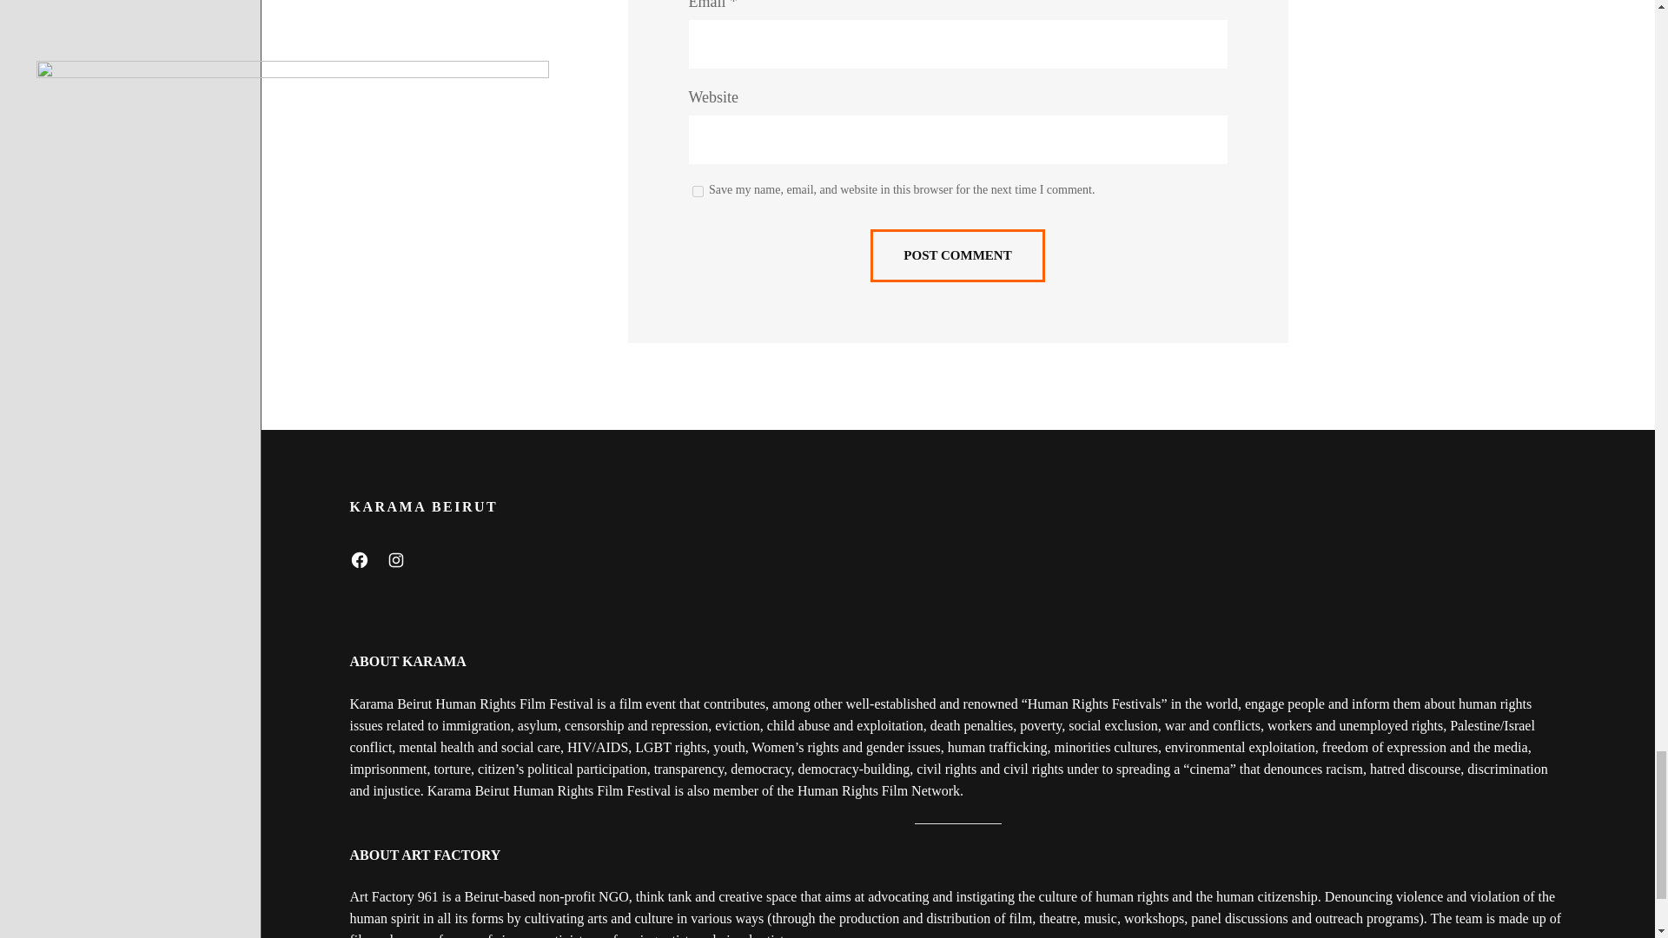 This screenshot has width=1668, height=938. Describe the element at coordinates (957, 255) in the screenshot. I see `Post Comment` at that location.